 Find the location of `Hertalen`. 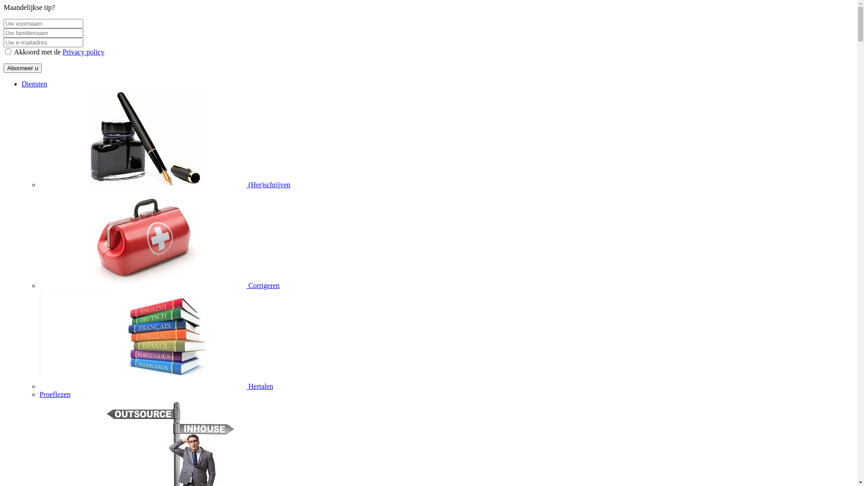

Hertalen is located at coordinates (157, 386).